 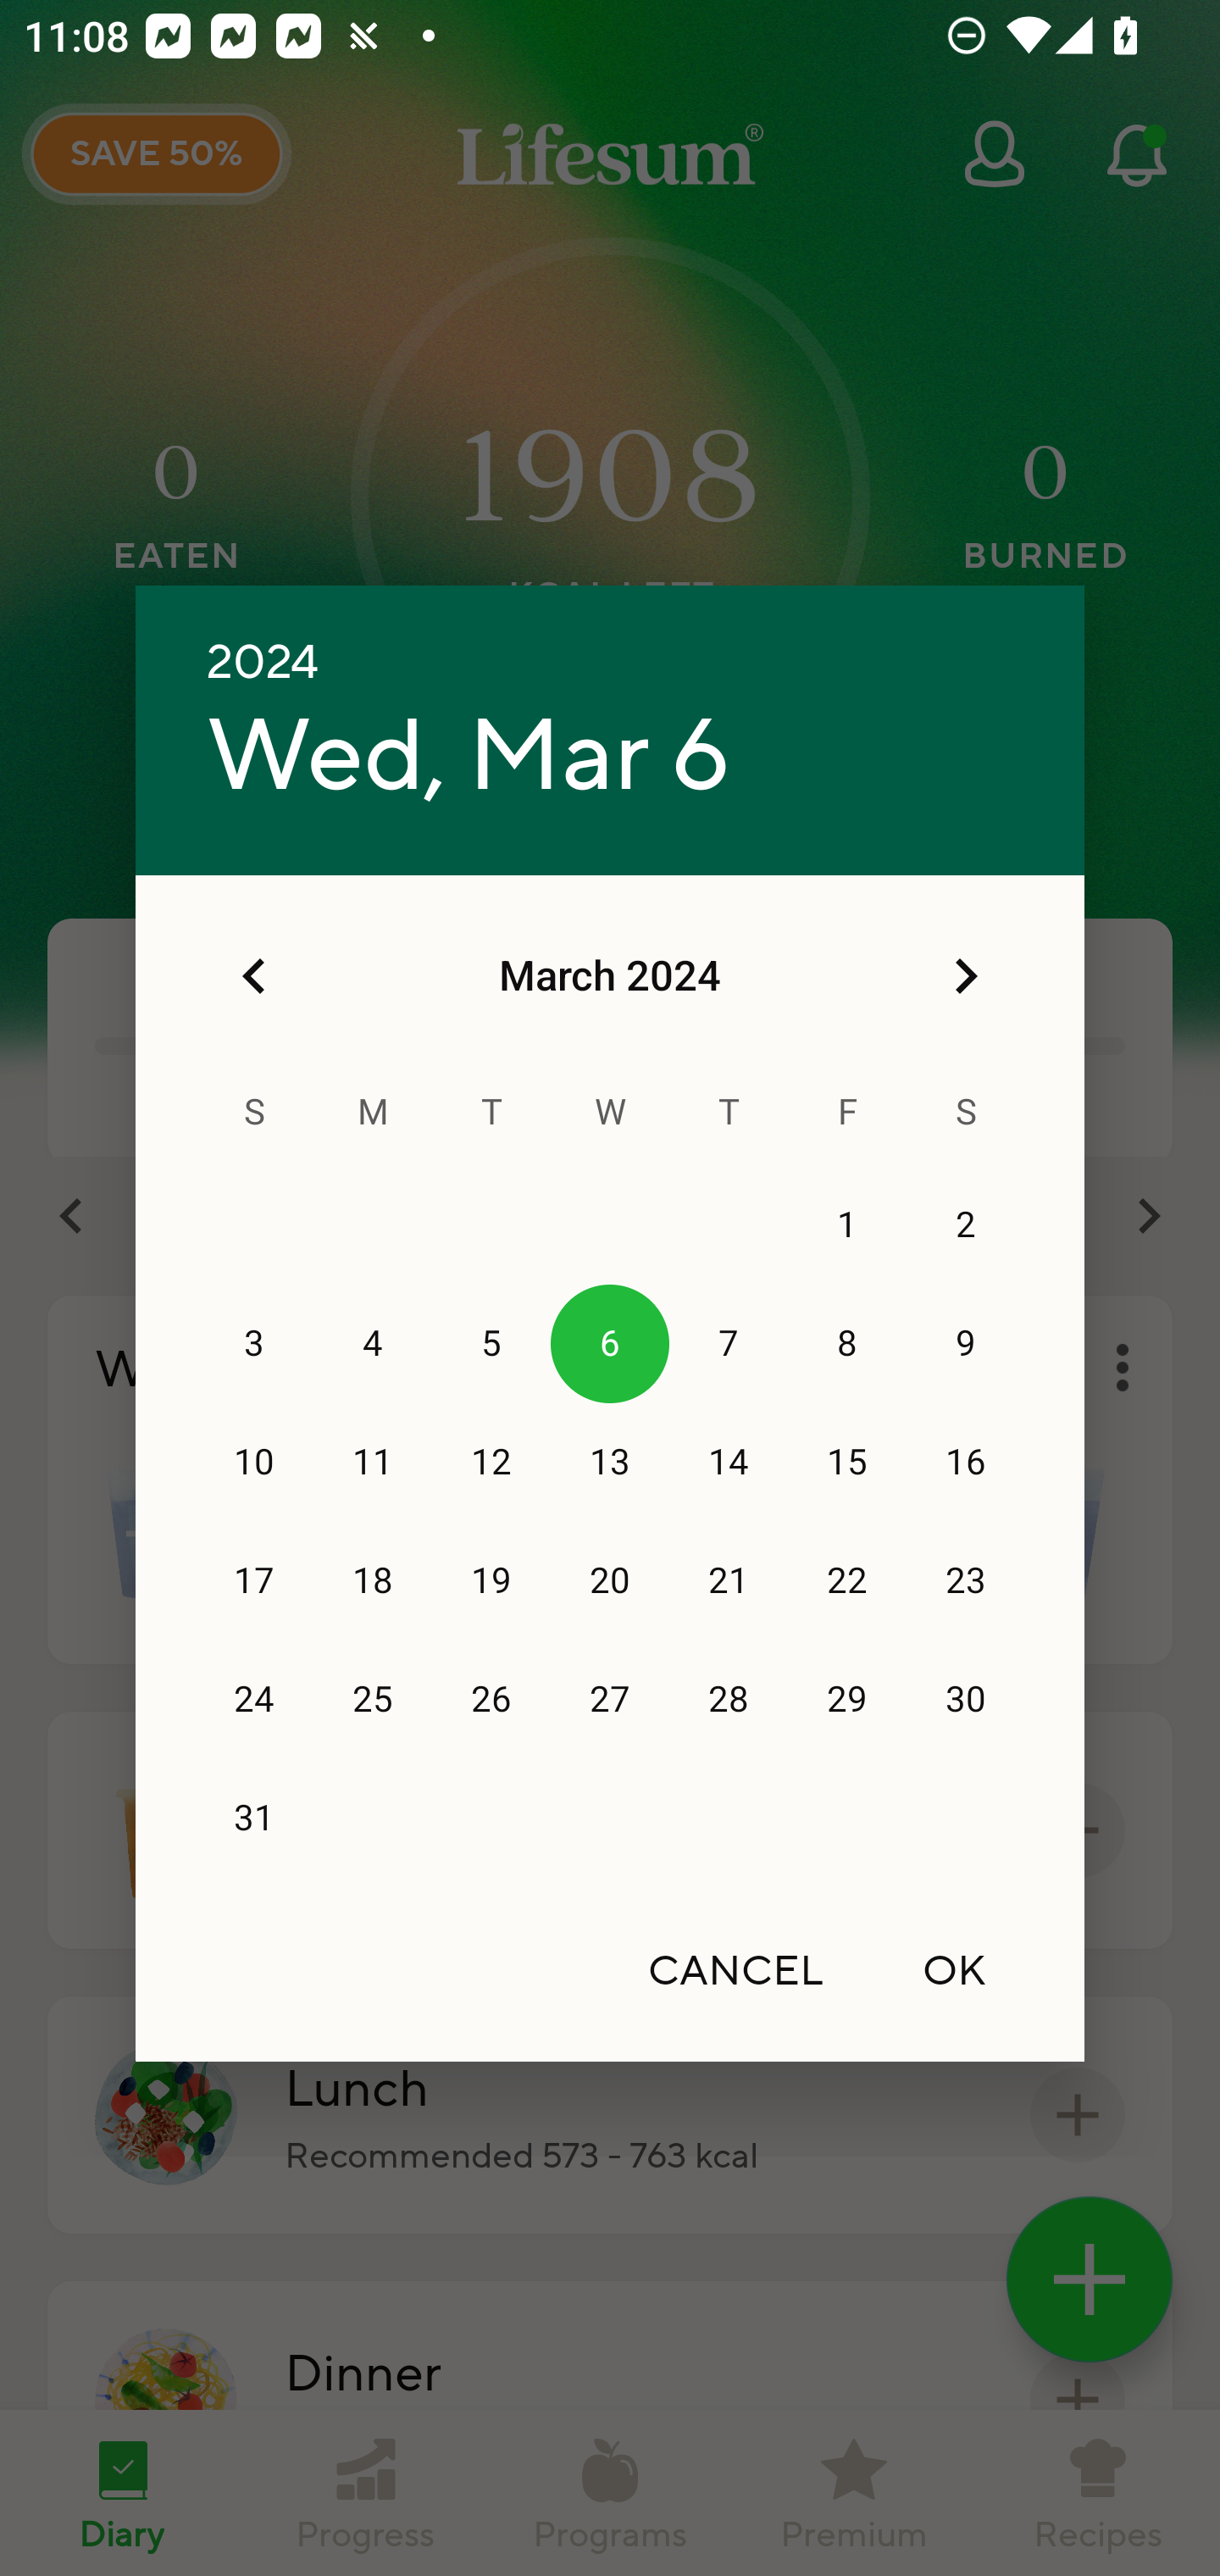 I want to click on CANCEL, so click(x=735, y=1970).